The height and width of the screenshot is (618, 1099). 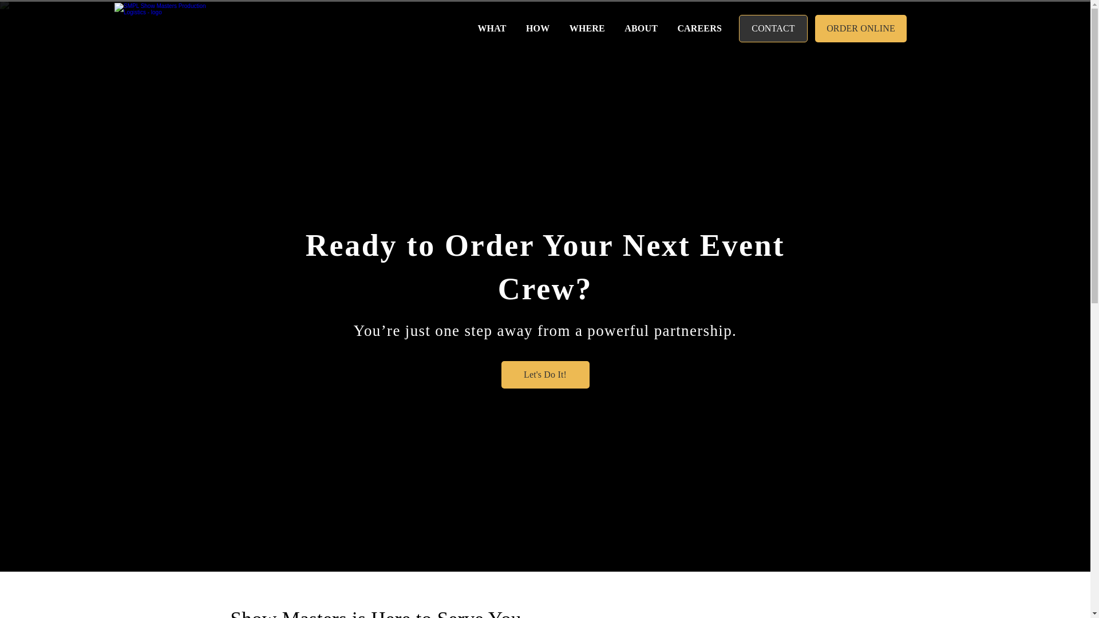 What do you see at coordinates (490, 29) in the screenshot?
I see `WHAT` at bounding box center [490, 29].